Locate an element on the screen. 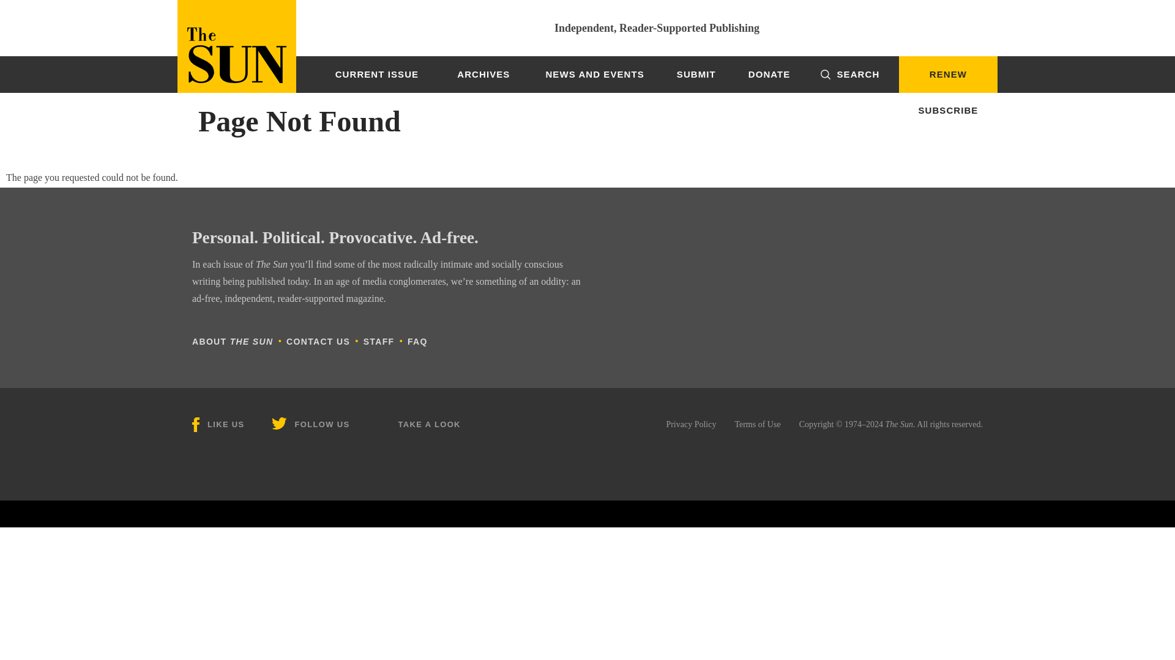 This screenshot has width=1175, height=660. ARCHIVES is located at coordinates (483, 75).